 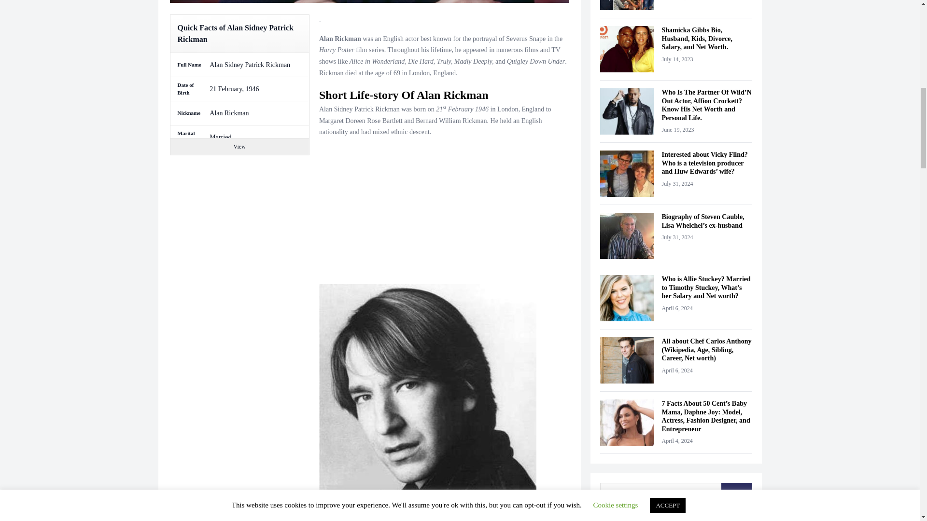 What do you see at coordinates (444, 213) in the screenshot?
I see `Advertisement` at bounding box center [444, 213].